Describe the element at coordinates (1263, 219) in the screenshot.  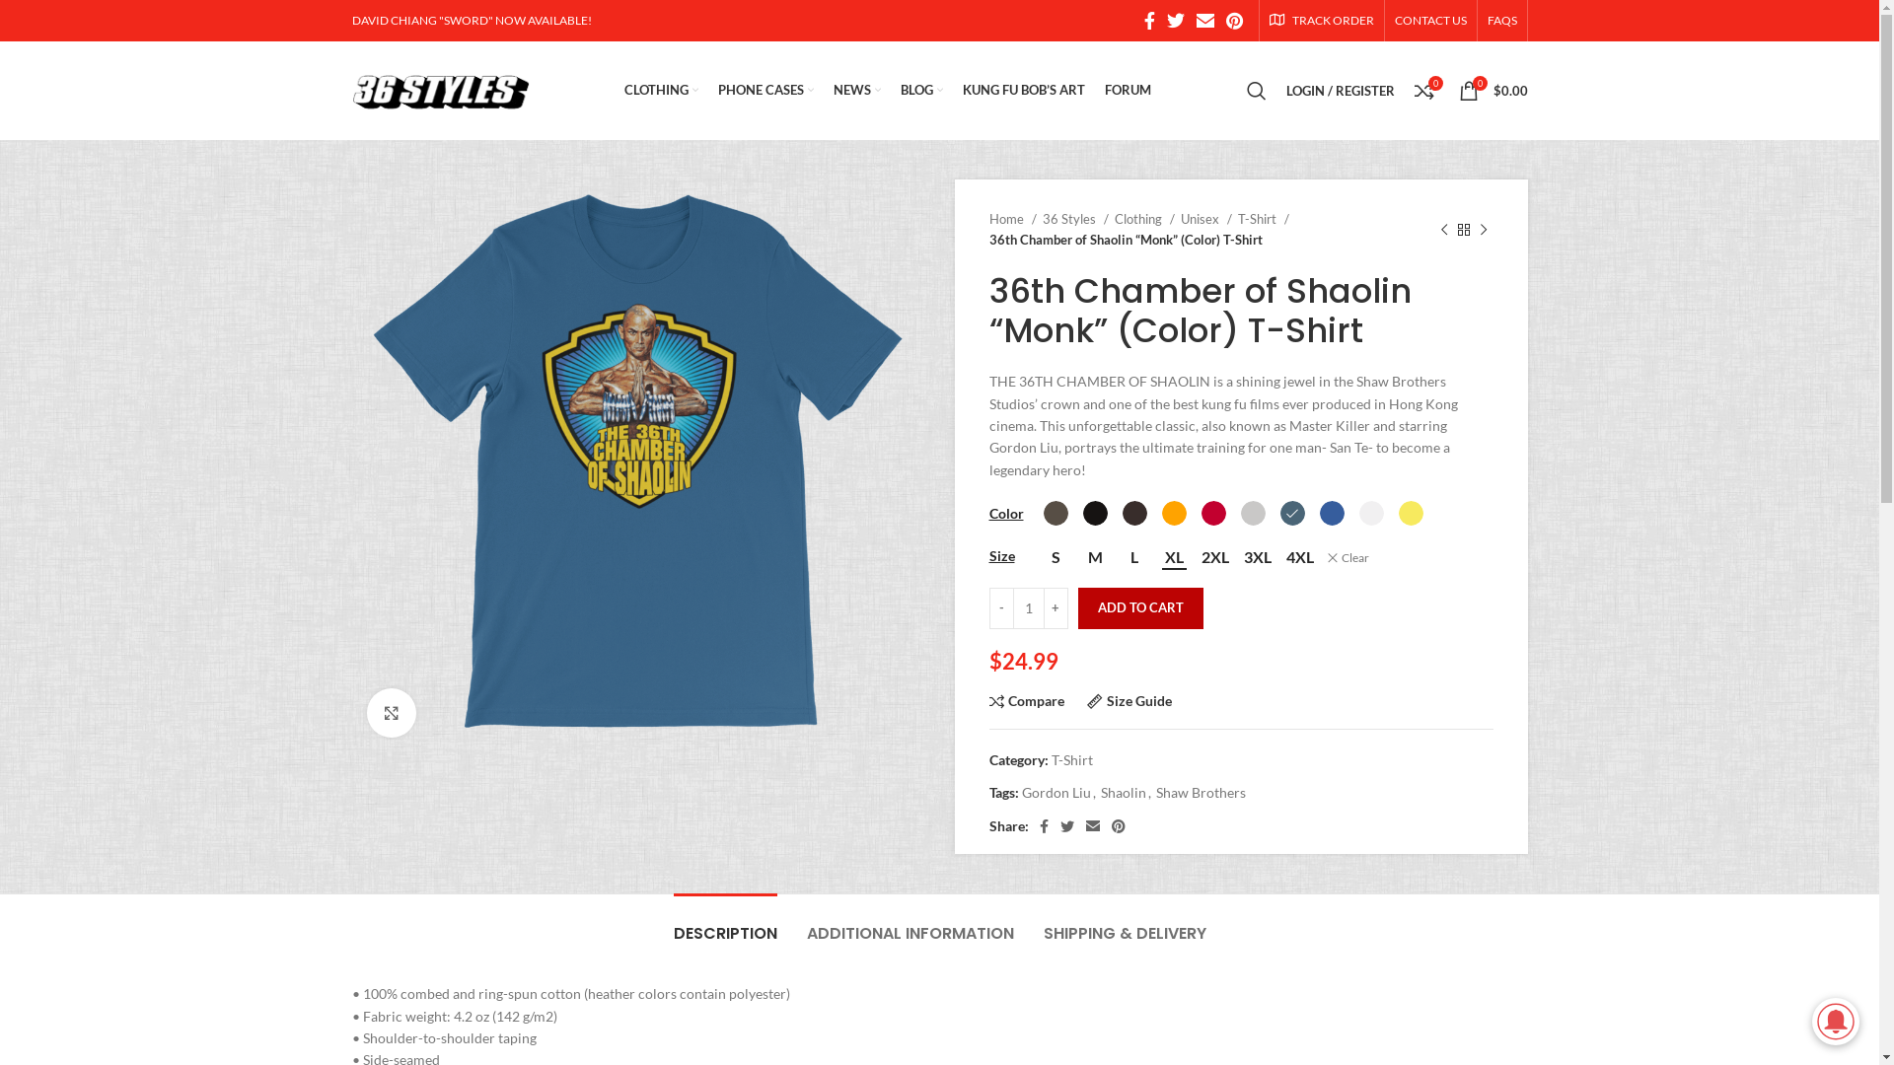
I see `T-Shirt` at that location.